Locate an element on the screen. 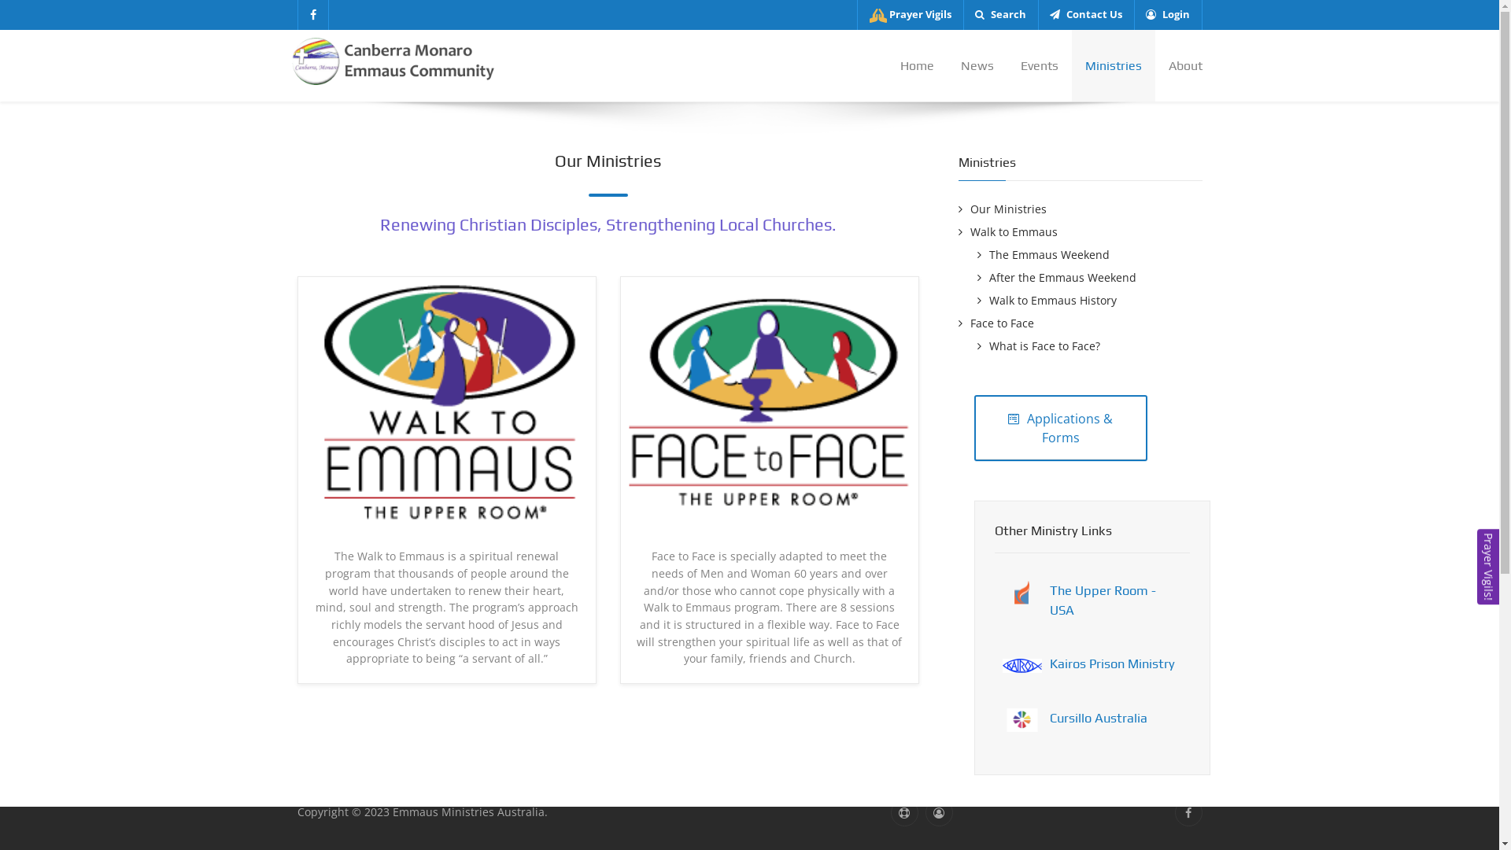  CMEC - Facebook Page is located at coordinates (365, 564).